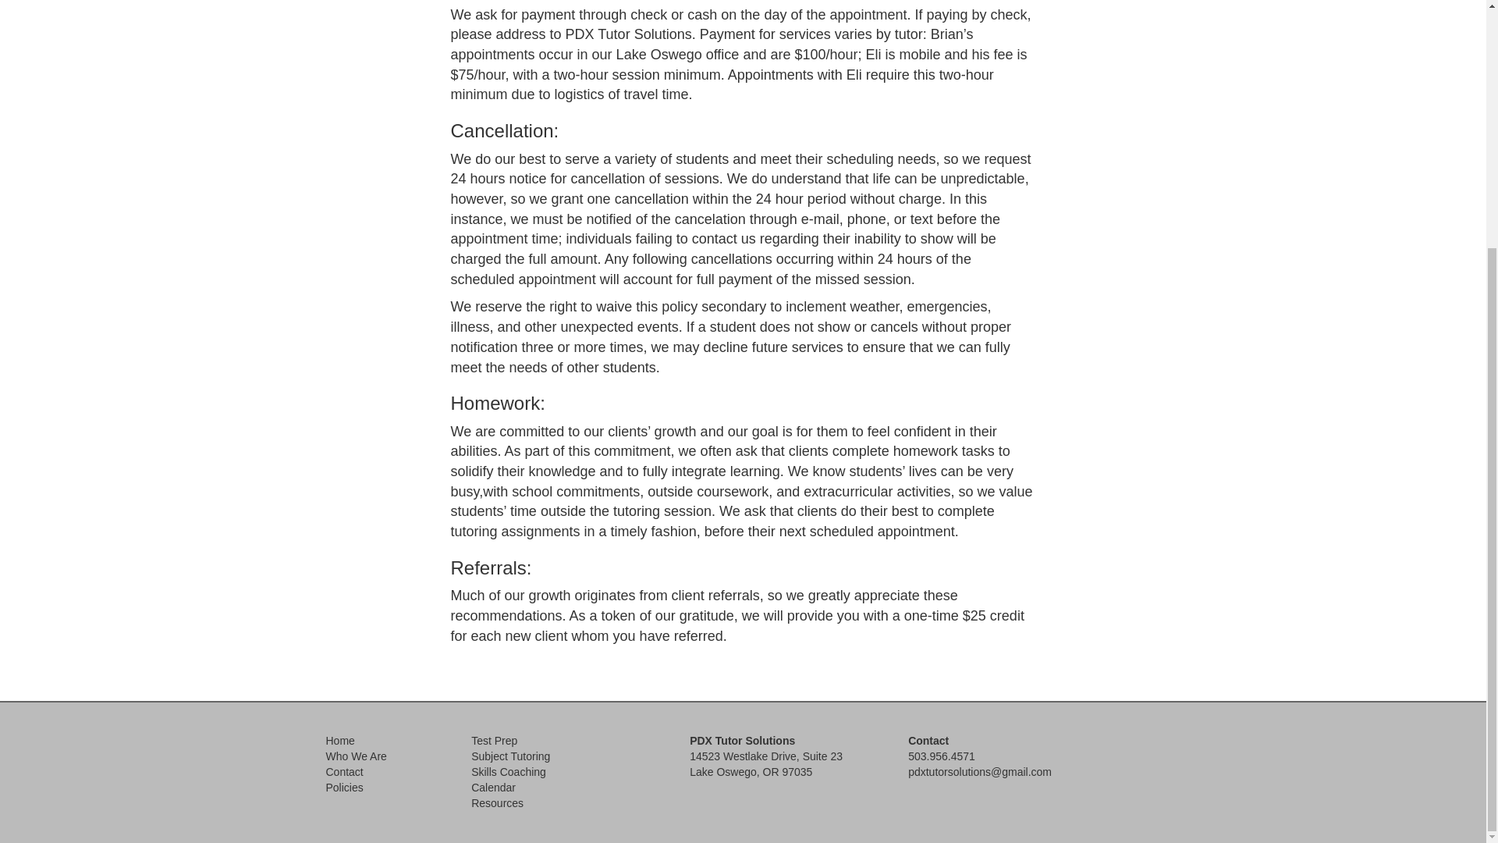 Image resolution: width=1498 pixels, height=843 pixels. What do you see at coordinates (497, 802) in the screenshot?
I see `Resources` at bounding box center [497, 802].